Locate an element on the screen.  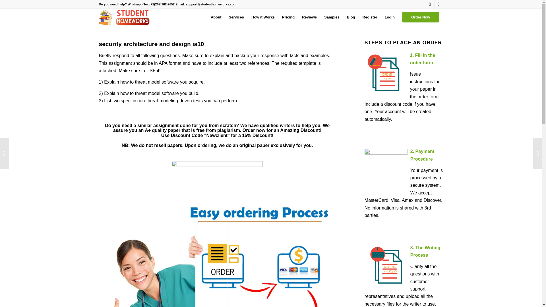
Dribbble is located at coordinates (439, 4).